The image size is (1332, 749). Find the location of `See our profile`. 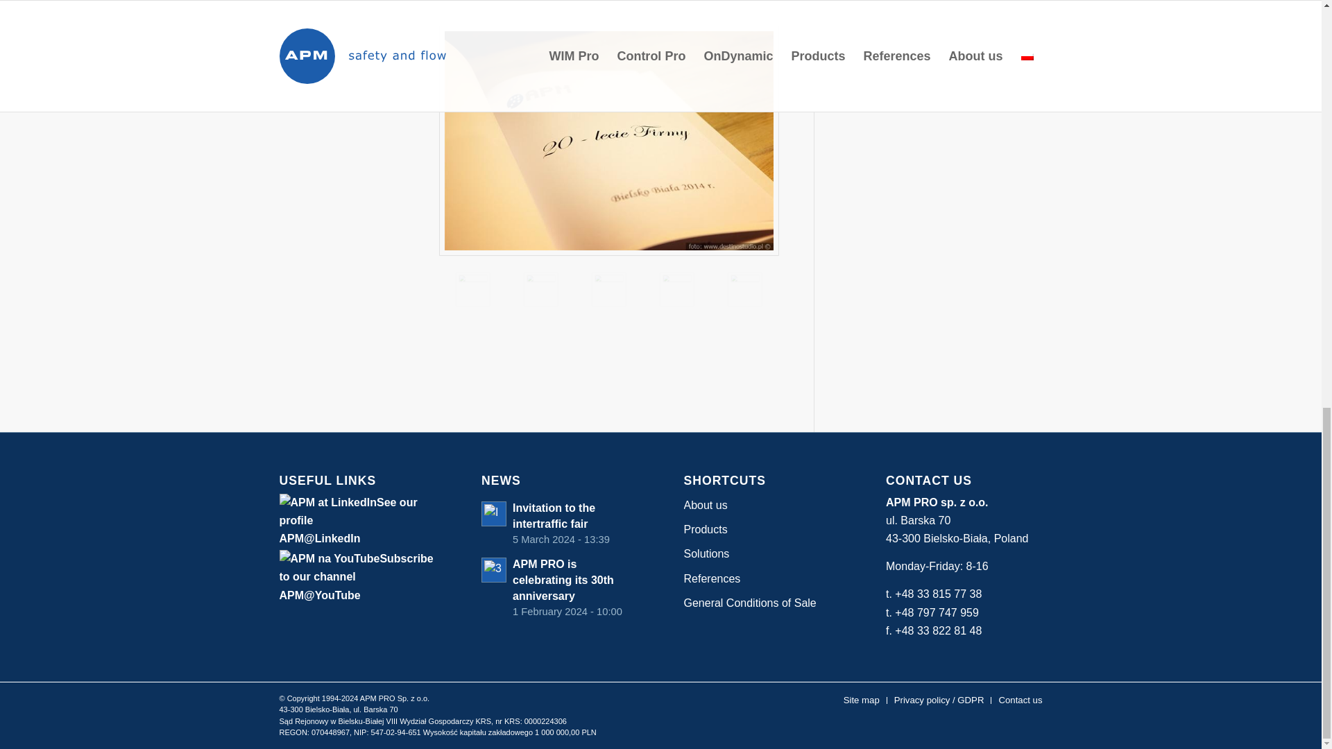

See our profile is located at coordinates (347, 512).